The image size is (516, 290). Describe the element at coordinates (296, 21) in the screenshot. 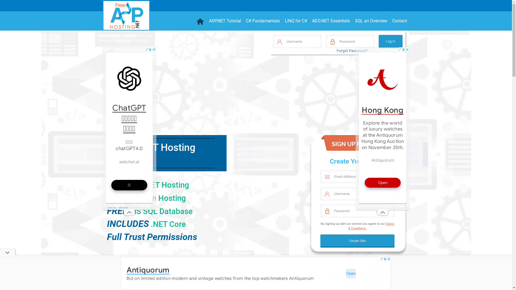

I see `LINQ for C#` at that location.